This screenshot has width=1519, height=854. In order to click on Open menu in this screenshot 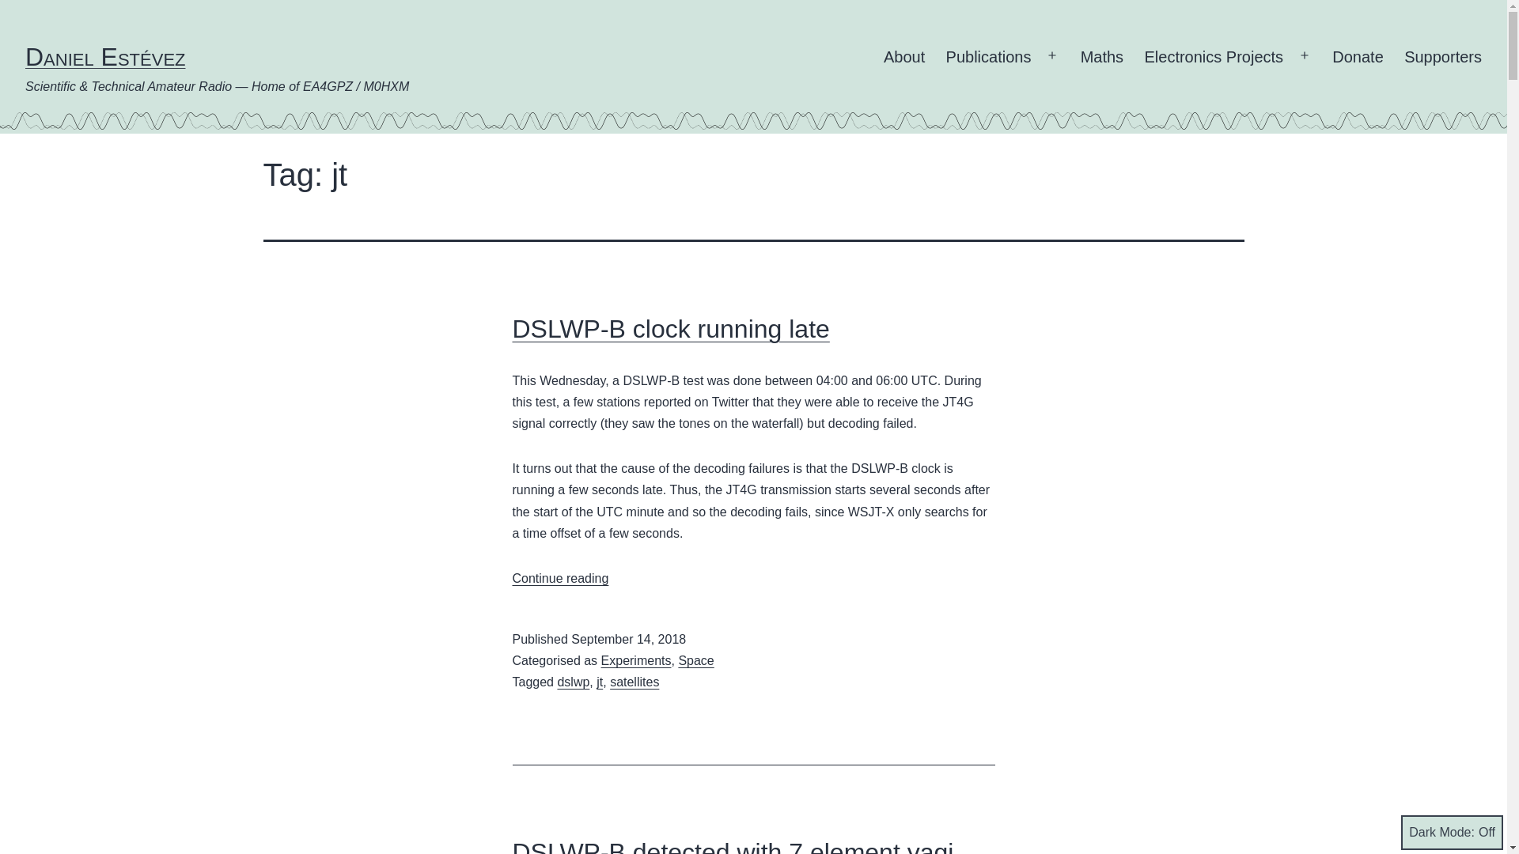, I will do `click(1443, 57)`.